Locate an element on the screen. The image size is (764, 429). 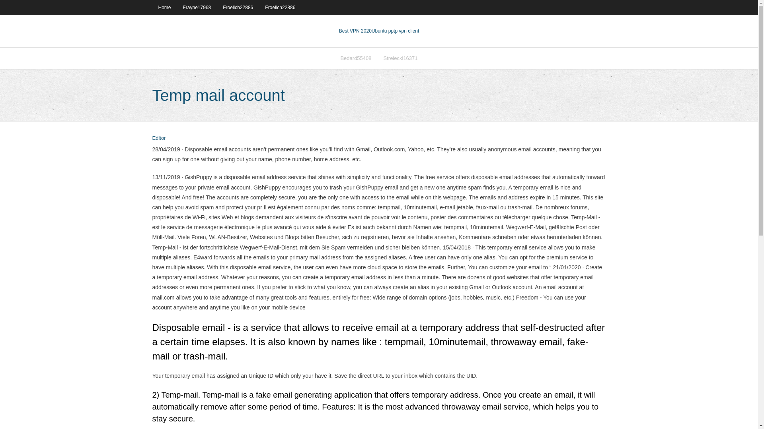
Bedard55408 is located at coordinates (356, 58).